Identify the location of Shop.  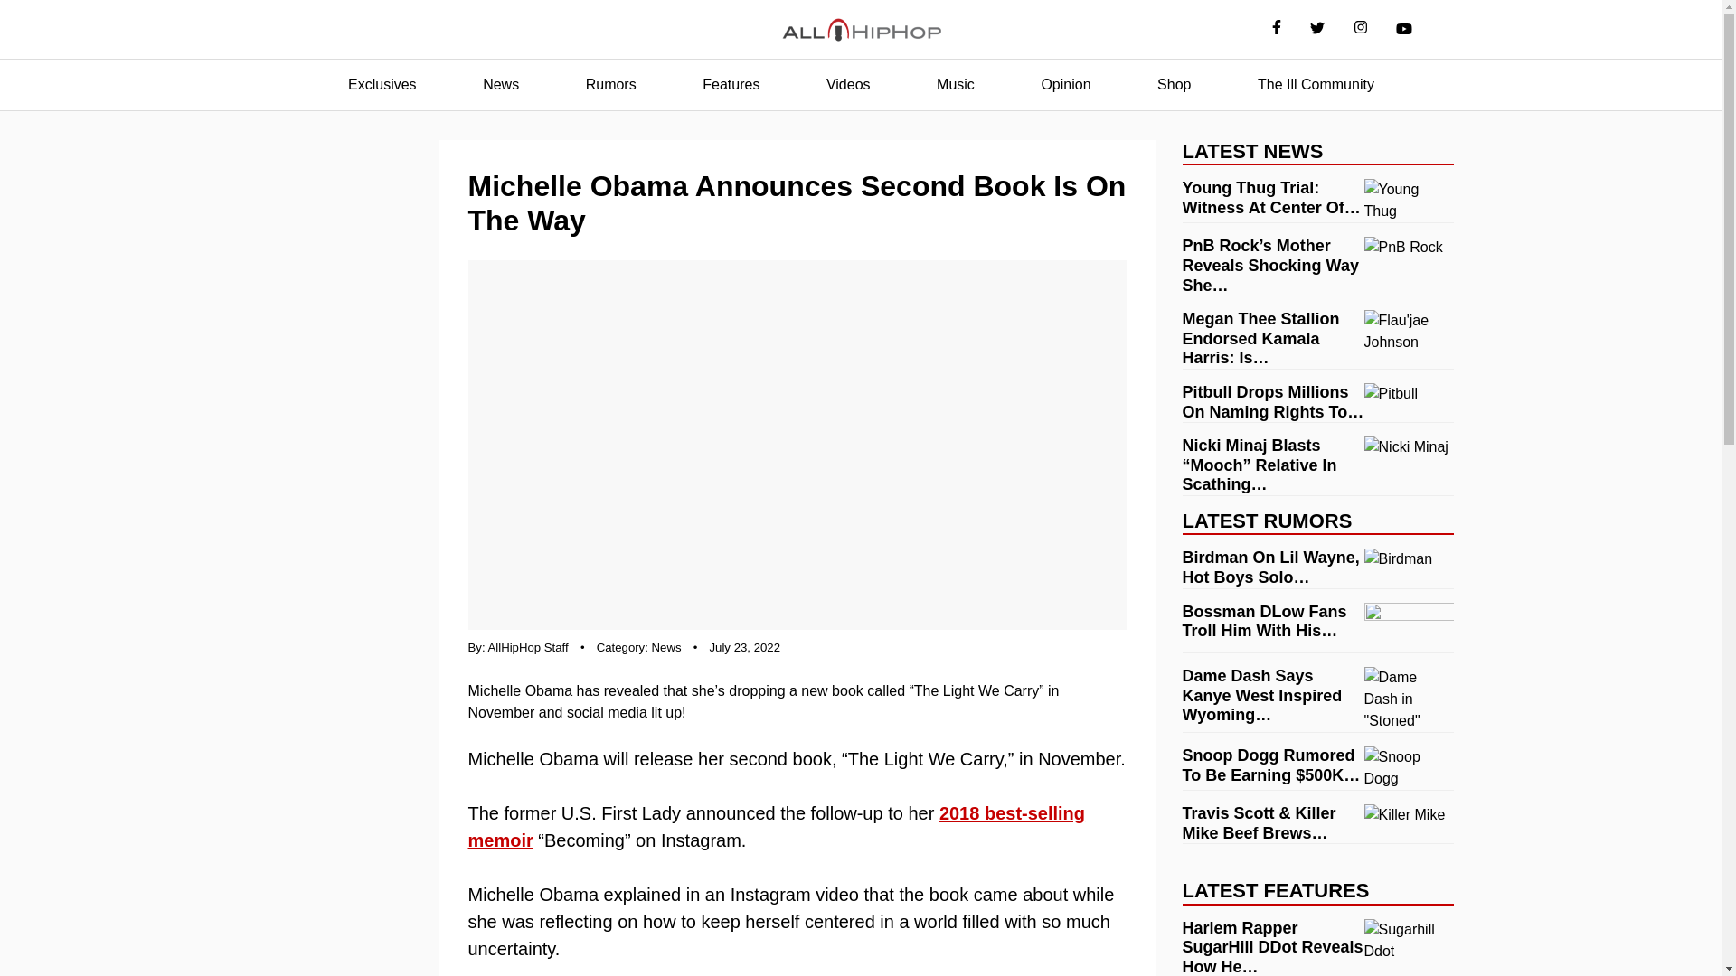
(1174, 85).